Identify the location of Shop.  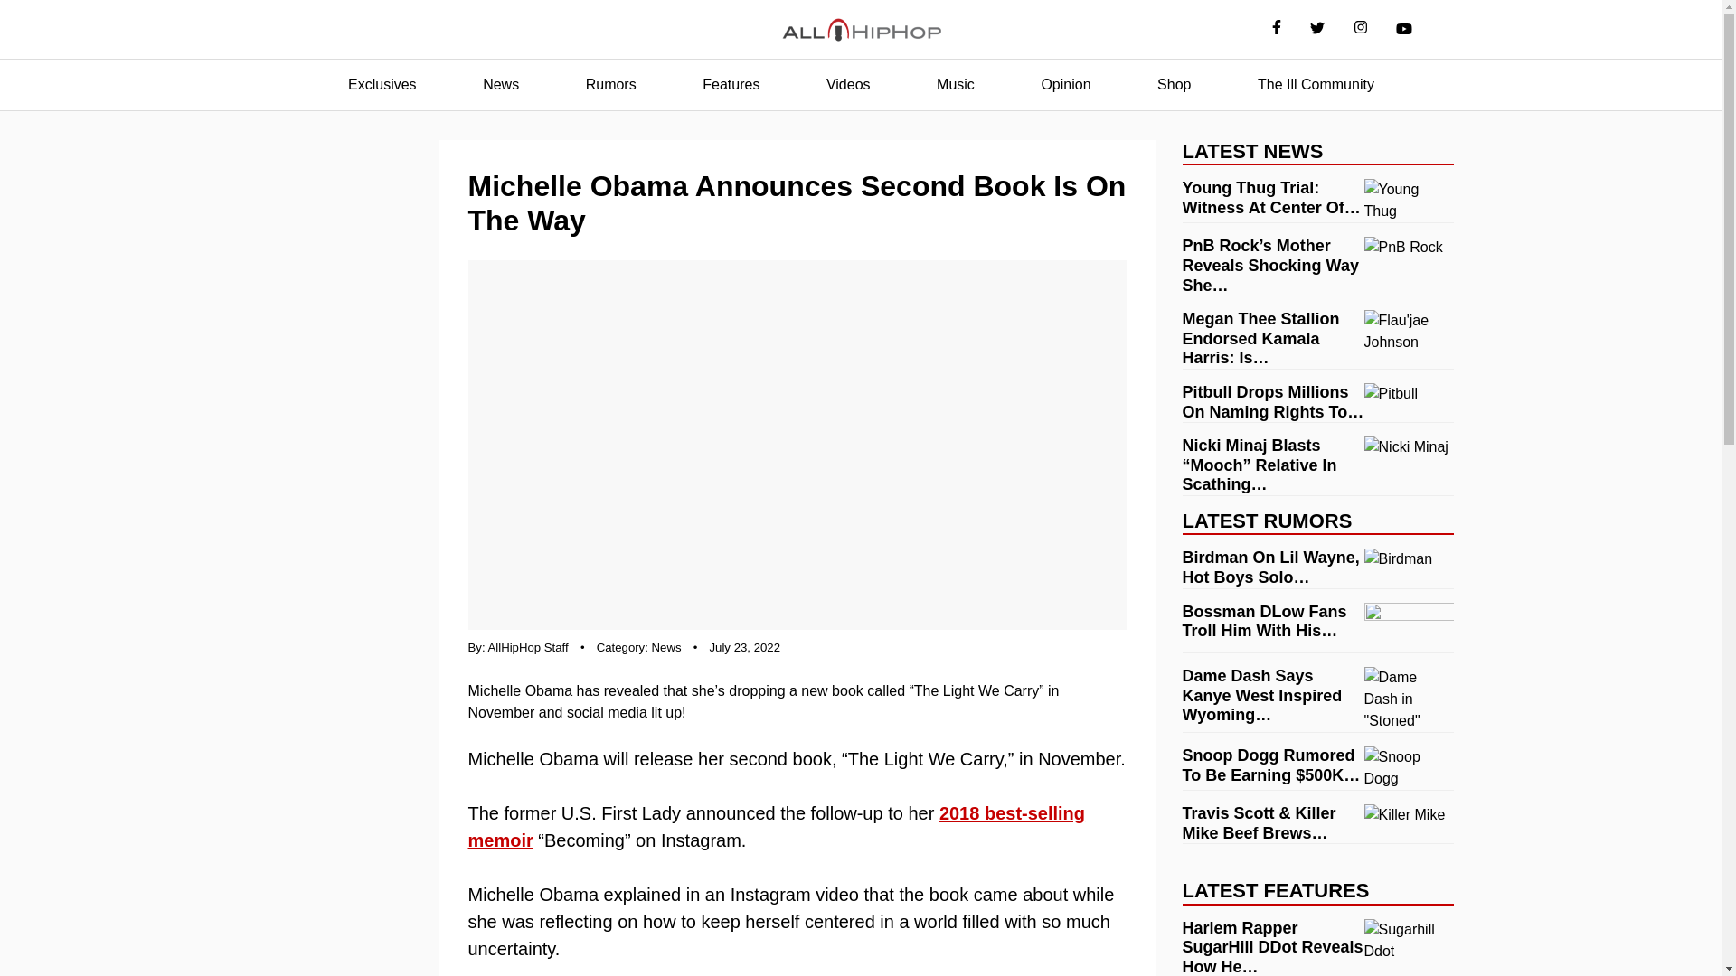
(1174, 85).